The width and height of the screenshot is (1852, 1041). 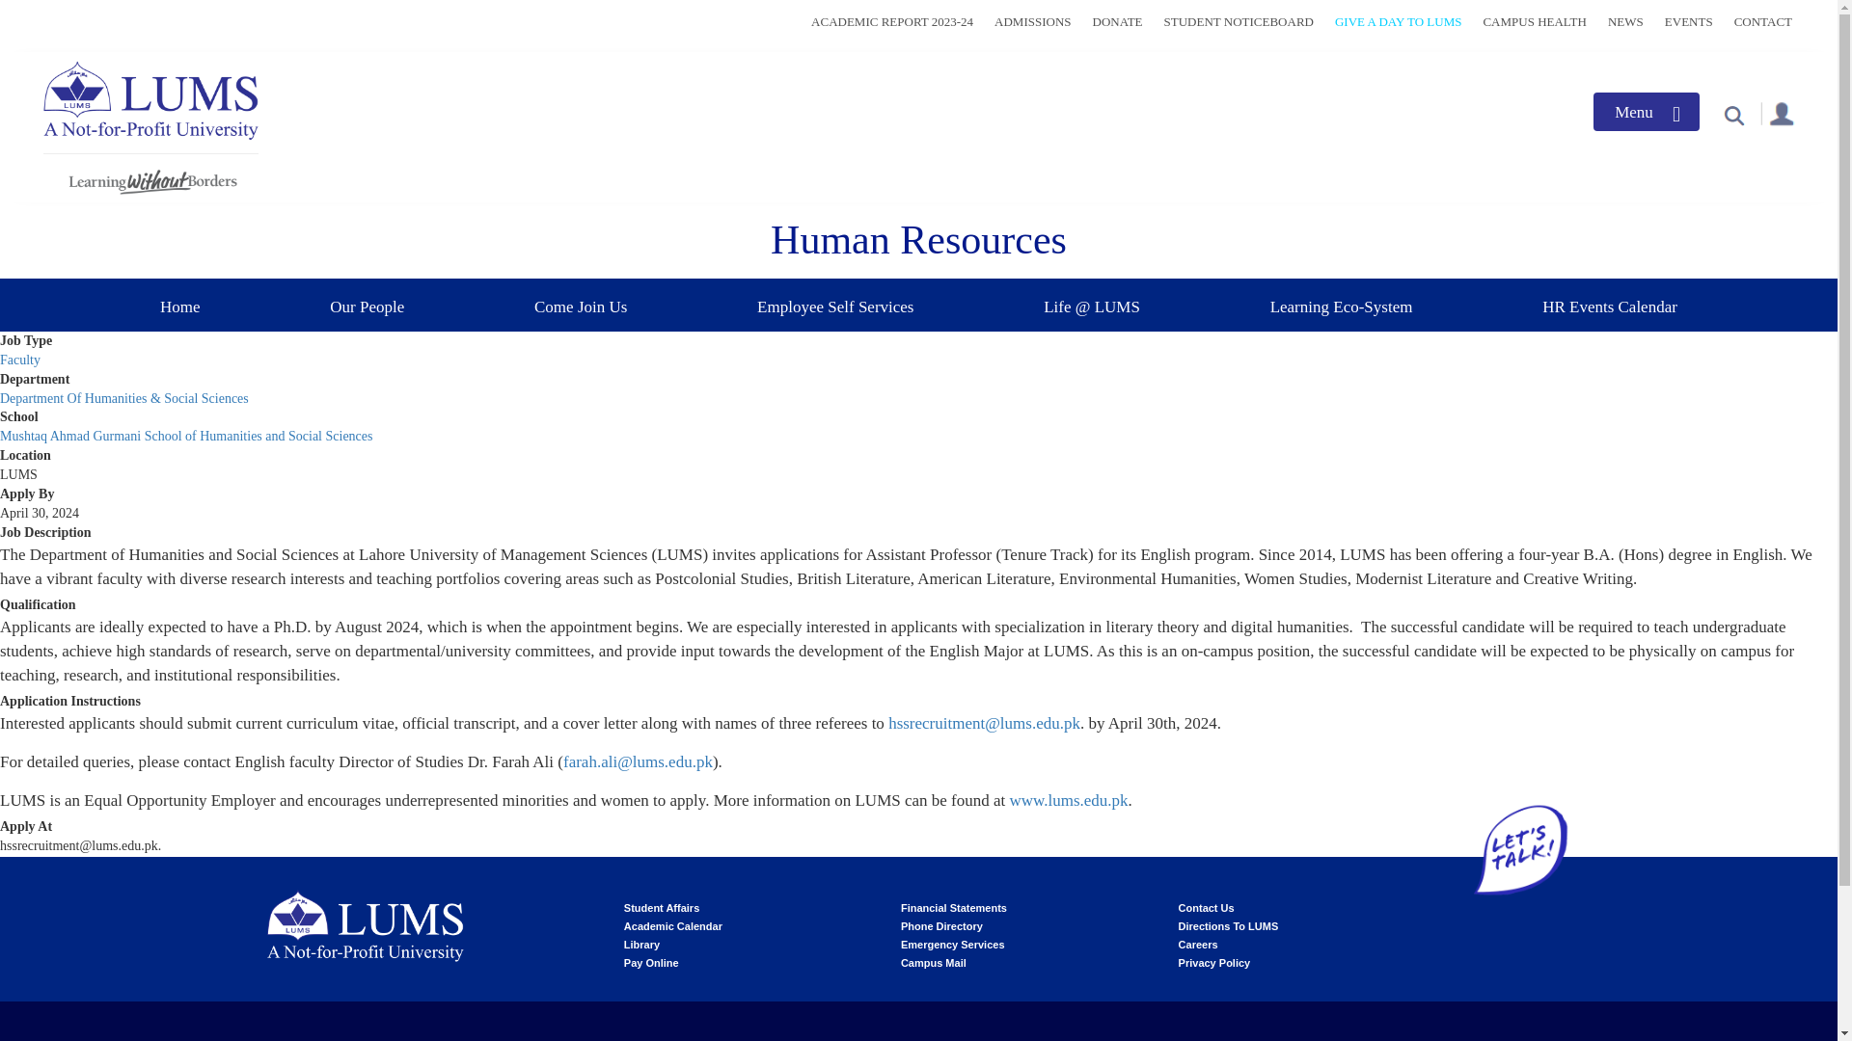 What do you see at coordinates (1239, 21) in the screenshot?
I see `STUDENT NOTICEBOARD` at bounding box center [1239, 21].